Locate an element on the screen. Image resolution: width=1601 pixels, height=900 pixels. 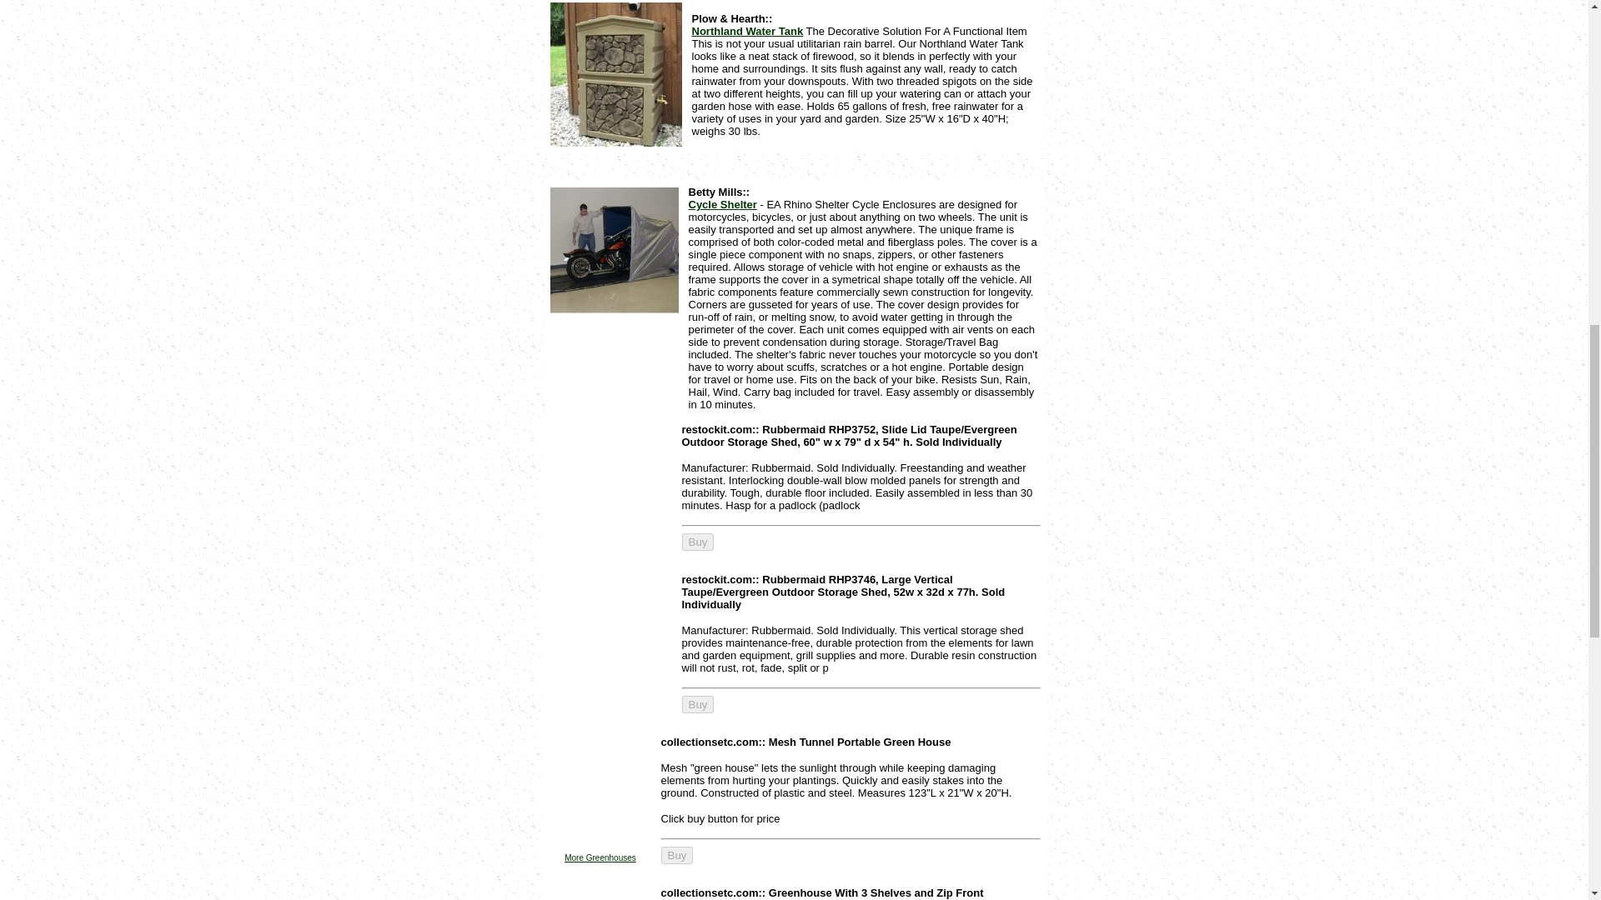
Buy is located at coordinates (697, 542).